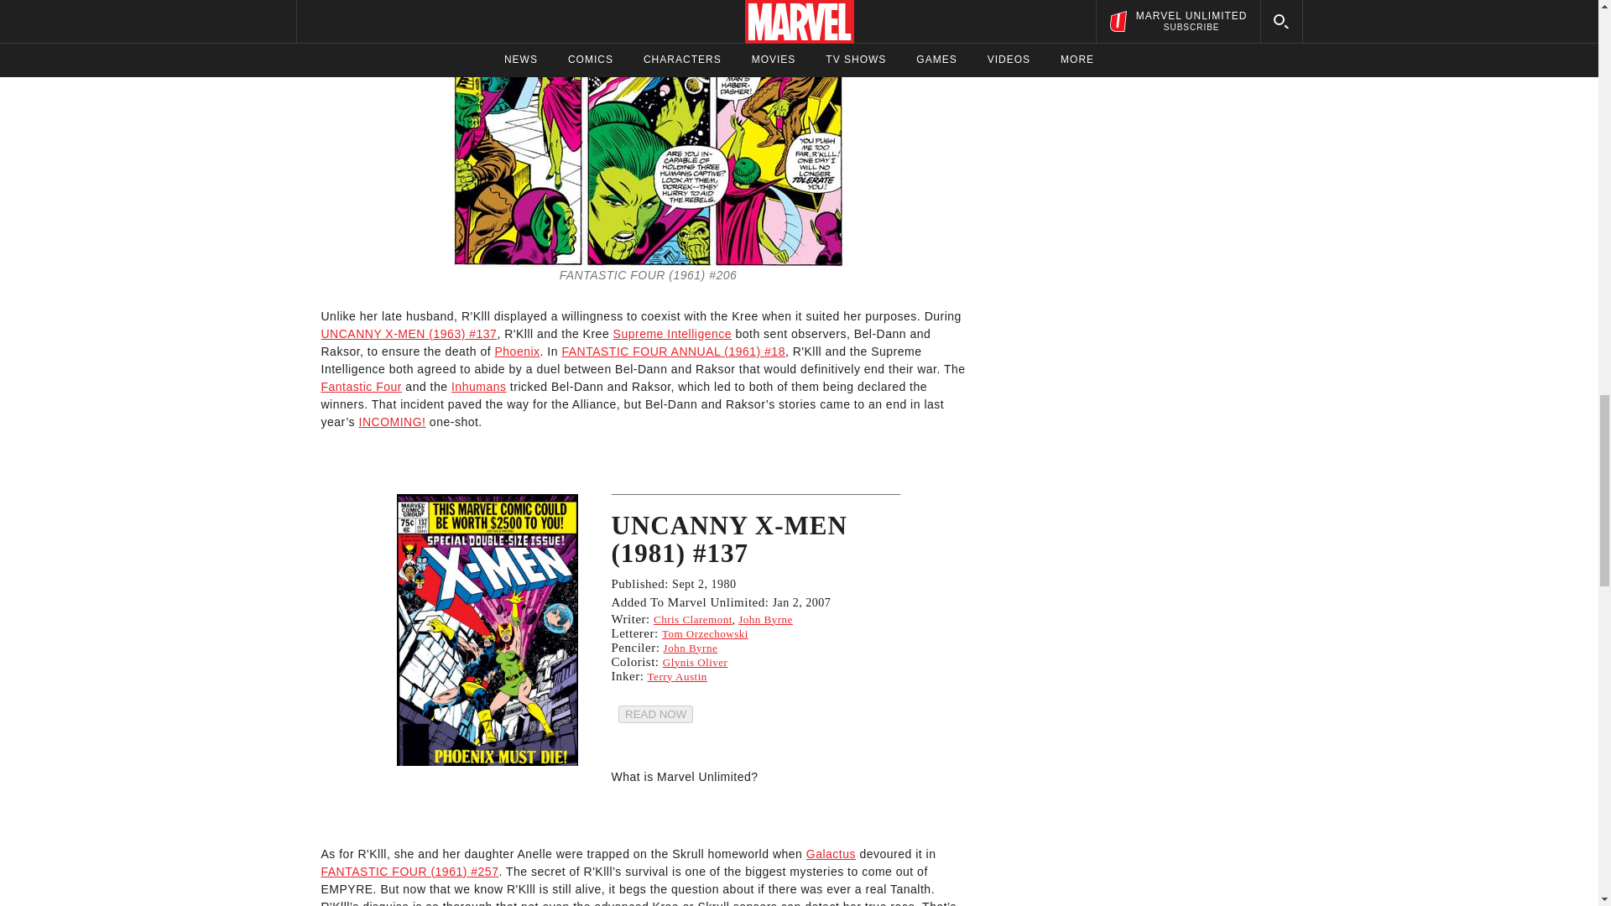 Image resolution: width=1611 pixels, height=906 pixels. Describe the element at coordinates (673, 334) in the screenshot. I see `Supreme Intelligence` at that location.